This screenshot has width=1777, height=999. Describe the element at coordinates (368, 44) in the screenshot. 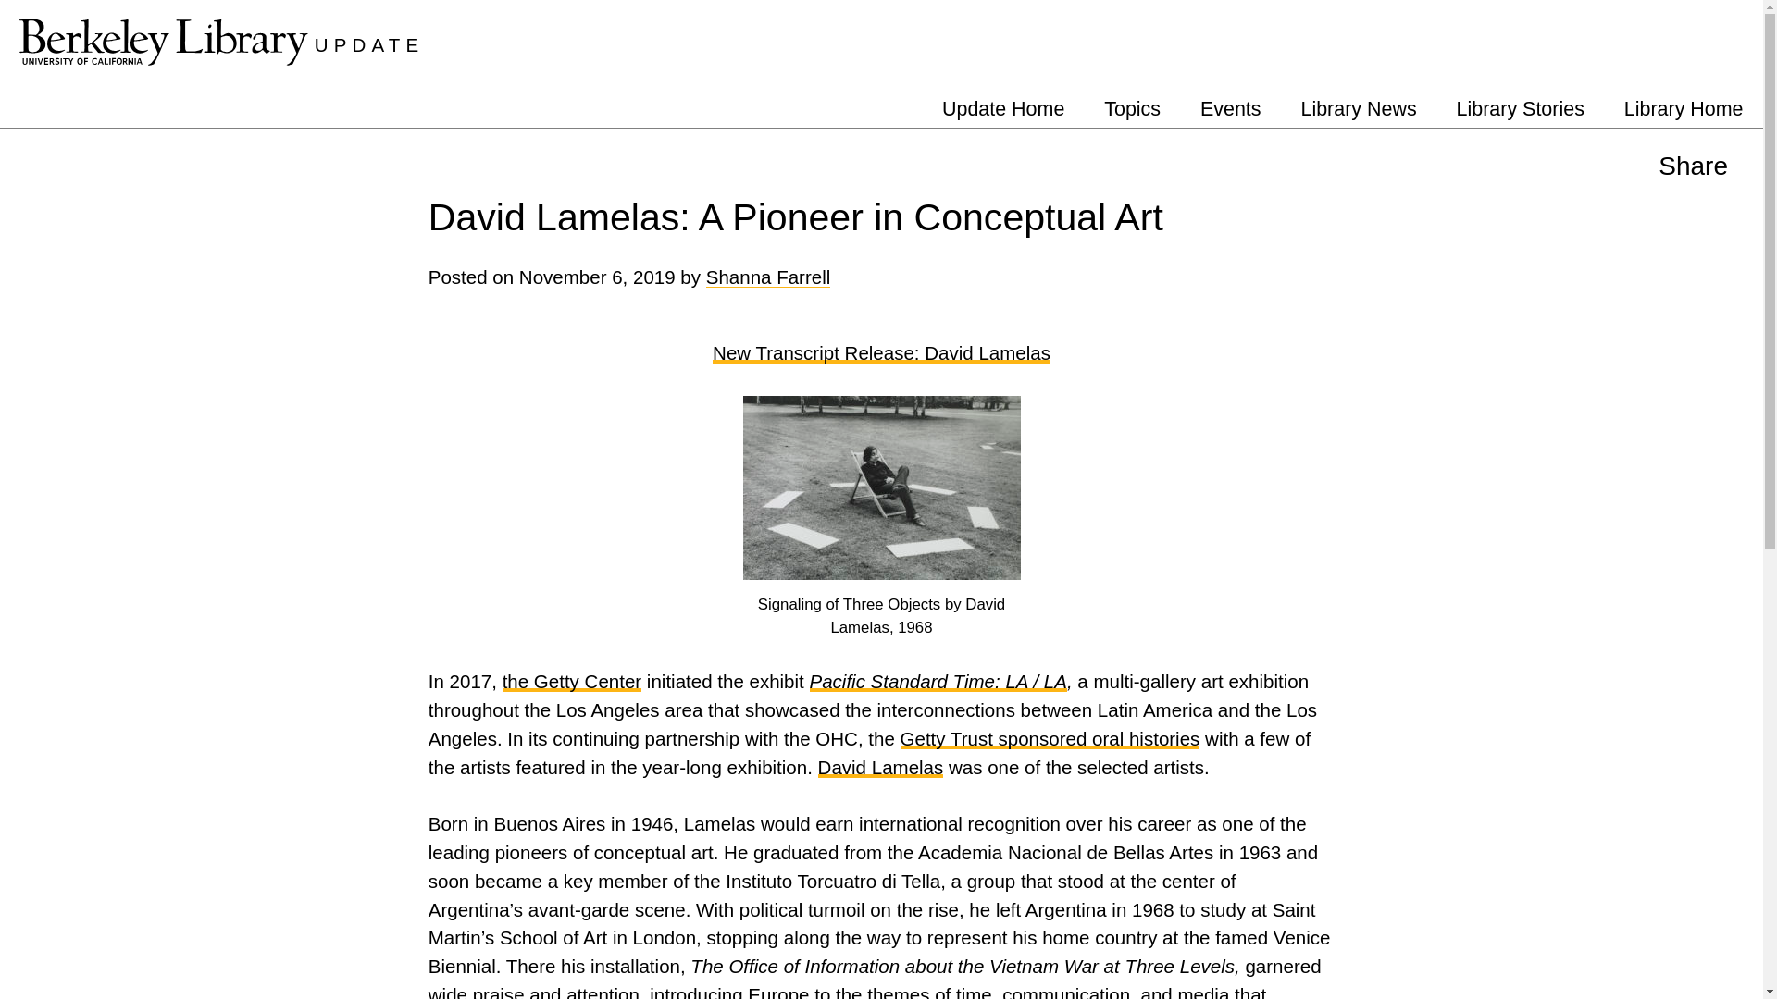

I see `UPDATE` at that location.